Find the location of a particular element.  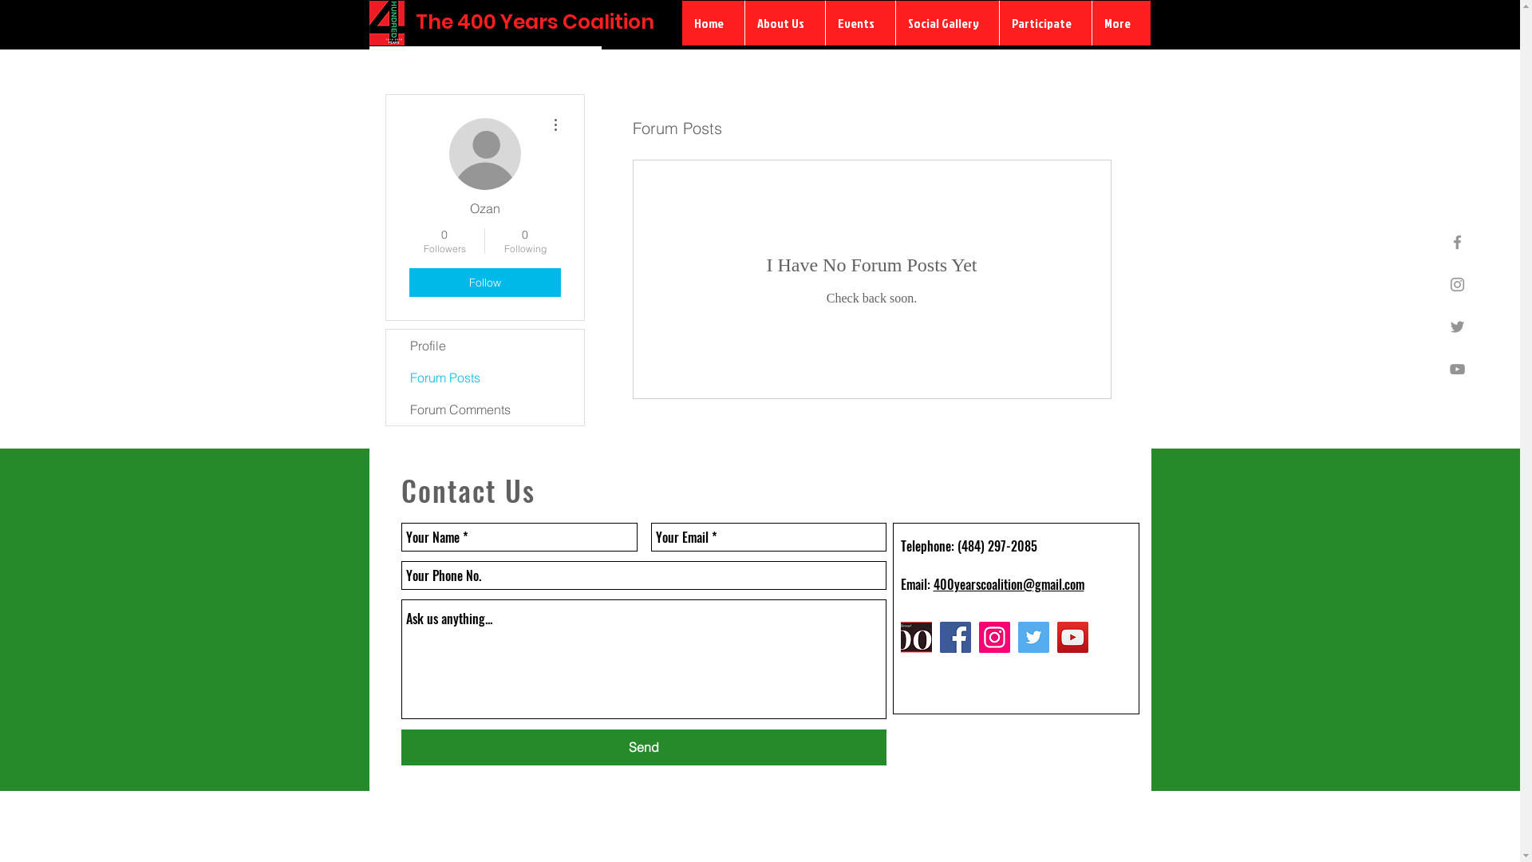

Participate is located at coordinates (1045, 23).